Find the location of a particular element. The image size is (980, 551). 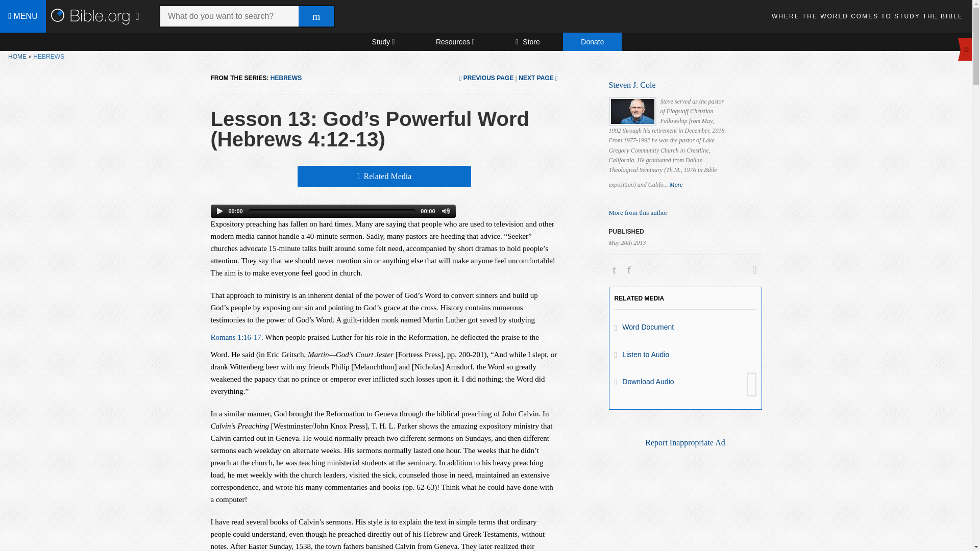

Study is located at coordinates (383, 42).